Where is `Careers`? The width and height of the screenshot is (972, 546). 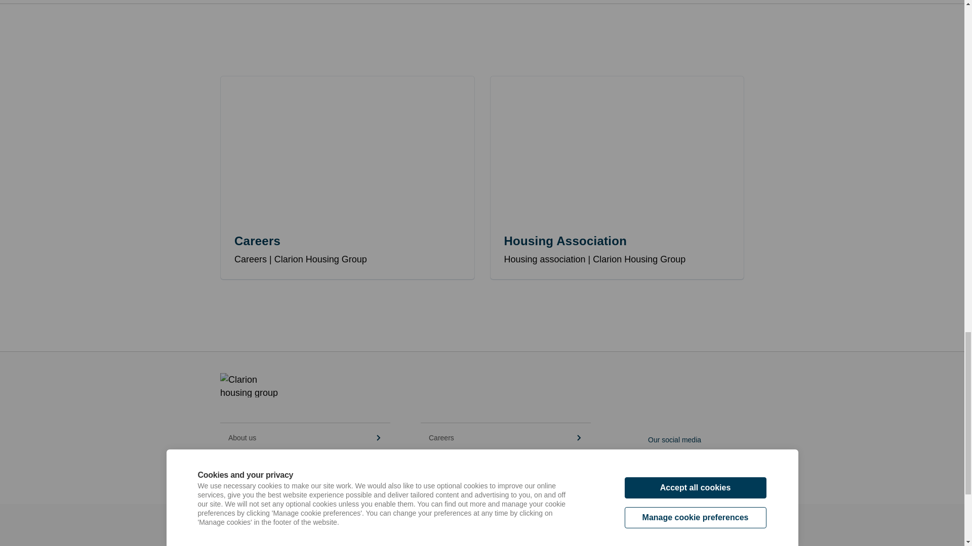 Careers is located at coordinates (506, 438).